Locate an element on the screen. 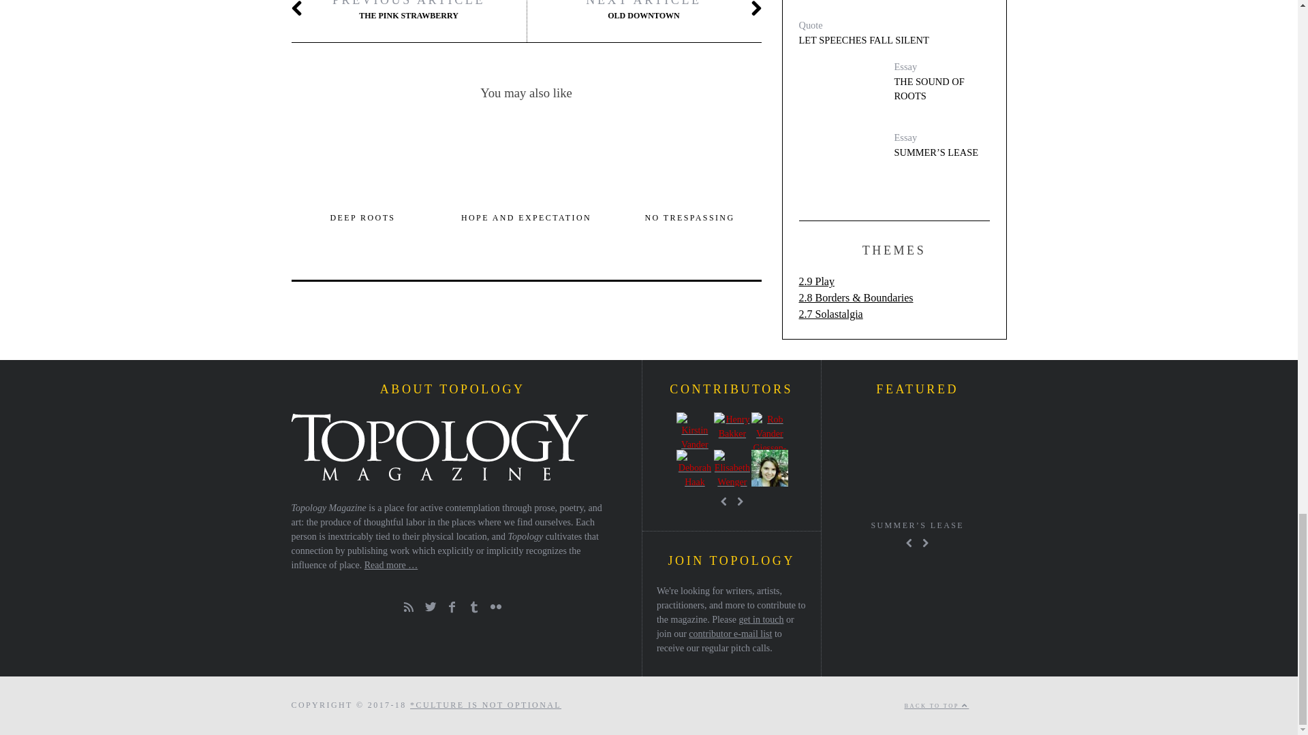  Rob Vander Giessen-Reitsma is located at coordinates (770, 430).